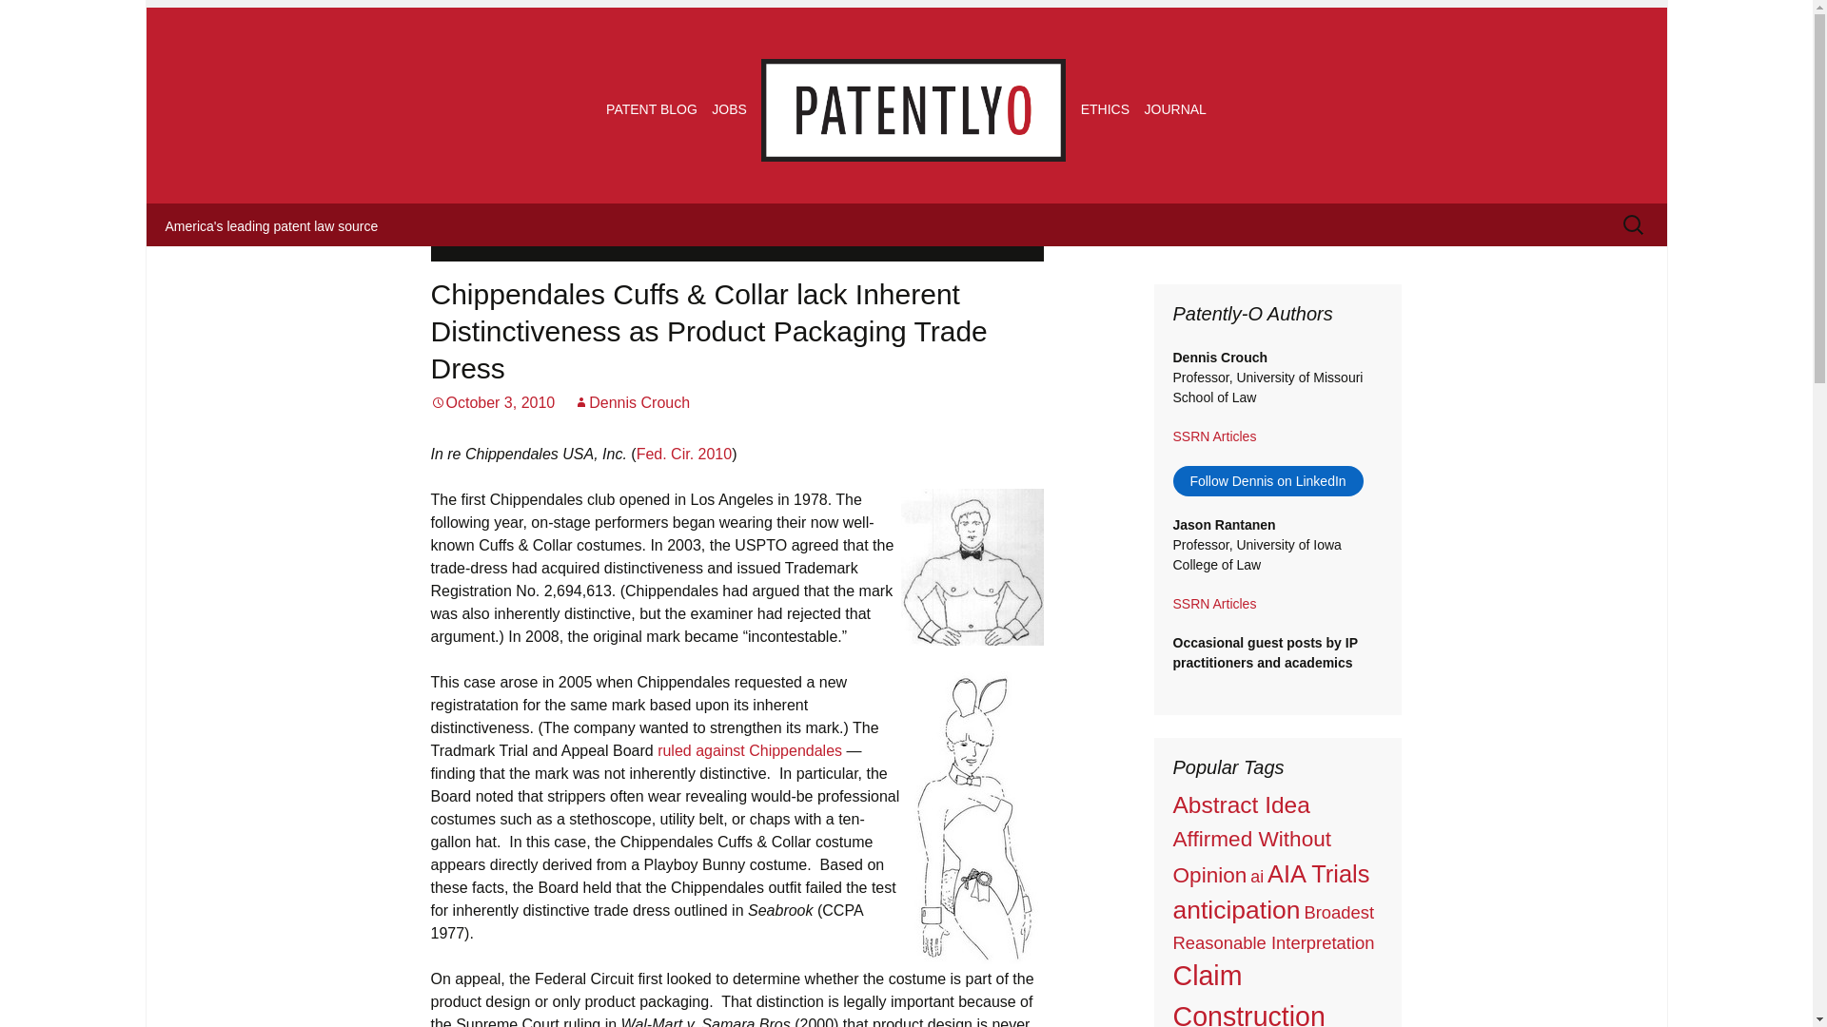 This screenshot has height=1027, width=1827. What do you see at coordinates (632, 402) in the screenshot?
I see `Dennis Crouch` at bounding box center [632, 402].